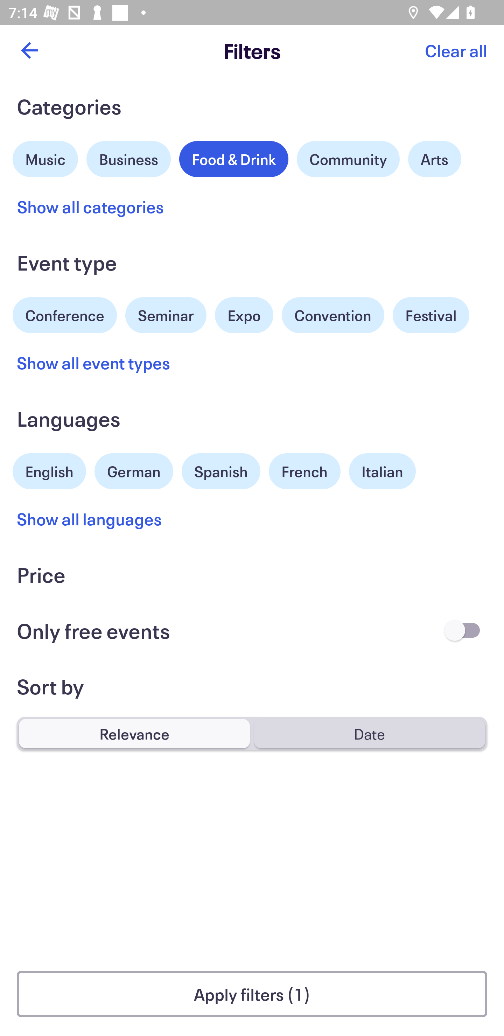  Describe the element at coordinates (221, 471) in the screenshot. I see `Spanish` at that location.